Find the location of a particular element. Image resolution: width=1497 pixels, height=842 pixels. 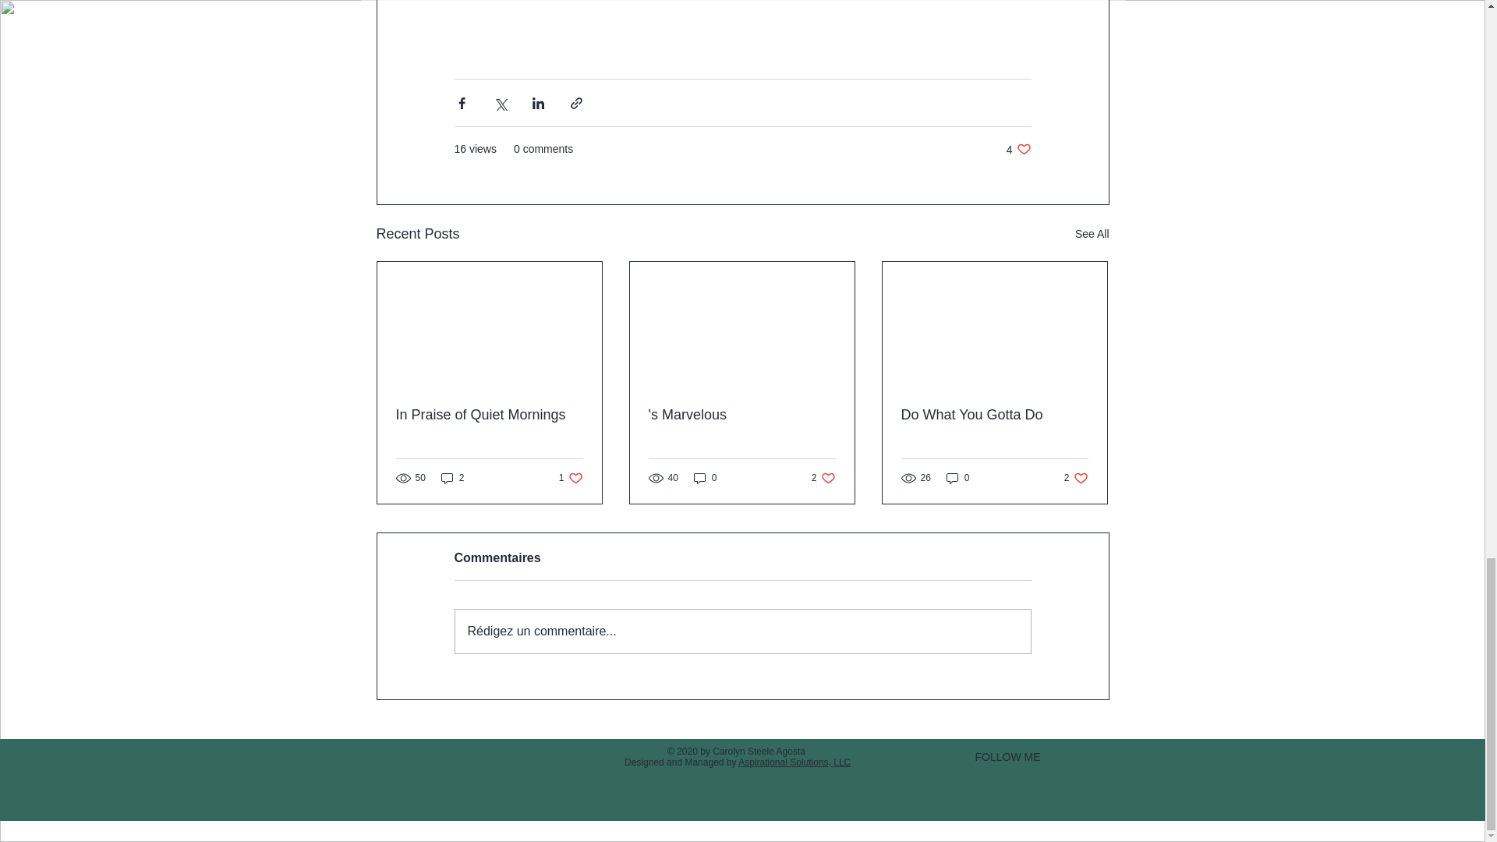

's Marvelous is located at coordinates (994, 415).